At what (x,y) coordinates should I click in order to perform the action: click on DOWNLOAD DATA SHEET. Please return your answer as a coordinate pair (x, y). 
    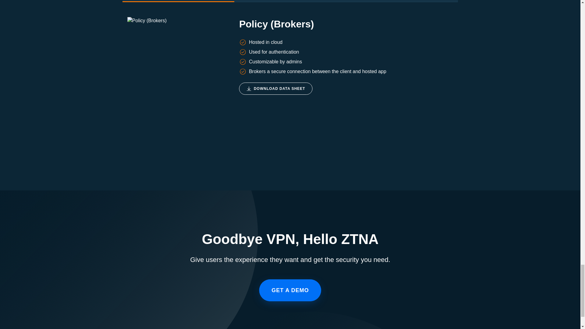
    Looking at the image, I should click on (276, 89).